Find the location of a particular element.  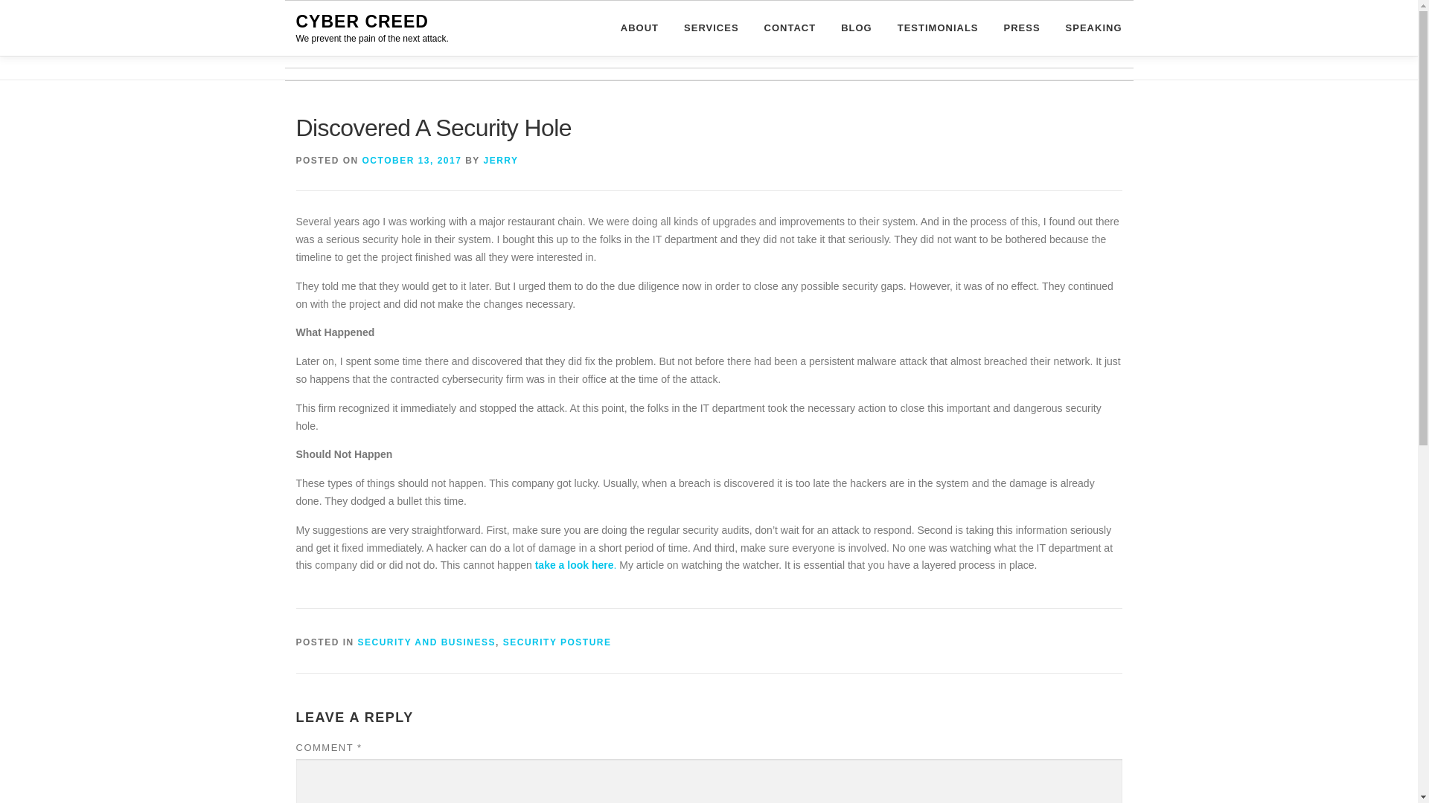

SECURITY AND BUSINESS is located at coordinates (427, 642).